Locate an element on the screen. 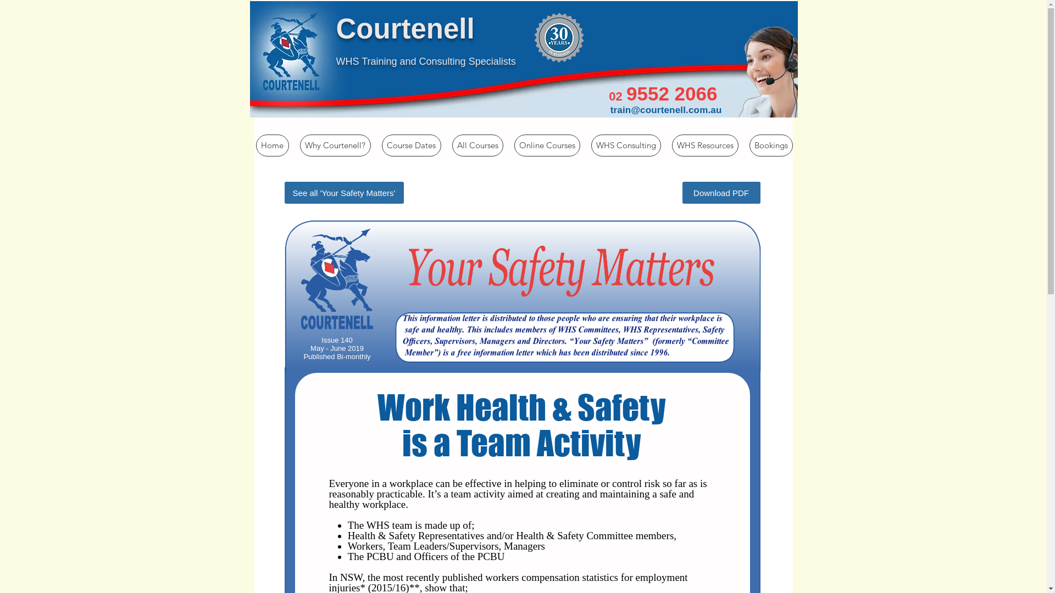 This screenshot has height=593, width=1055. Download PDF is located at coordinates (721, 193).